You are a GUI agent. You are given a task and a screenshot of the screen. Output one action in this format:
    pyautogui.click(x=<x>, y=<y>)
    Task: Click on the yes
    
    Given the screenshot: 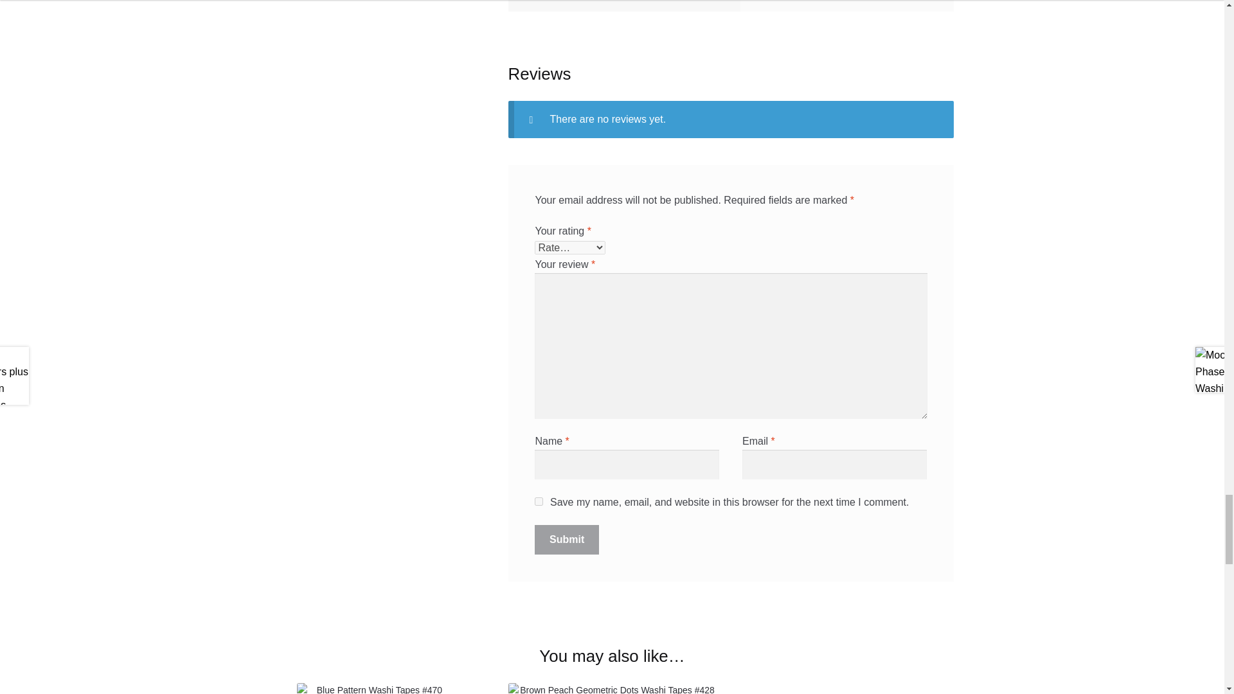 What is the action you would take?
    pyautogui.click(x=539, y=501)
    